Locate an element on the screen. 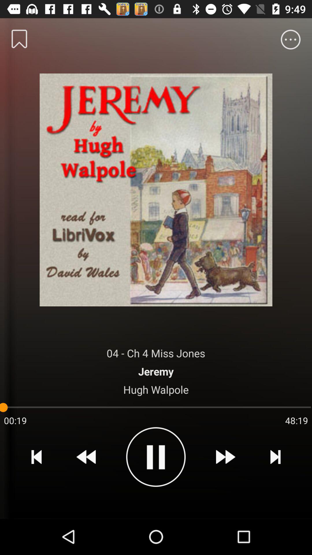  click item above the hugh walpole is located at coordinates (156, 371).